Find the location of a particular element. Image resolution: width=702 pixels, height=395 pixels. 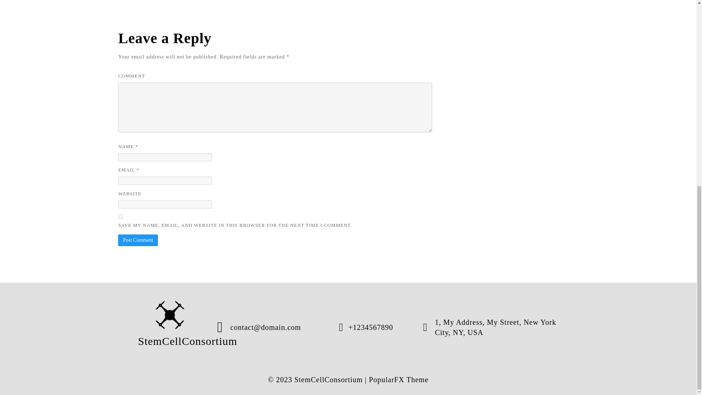

yes is located at coordinates (120, 217).